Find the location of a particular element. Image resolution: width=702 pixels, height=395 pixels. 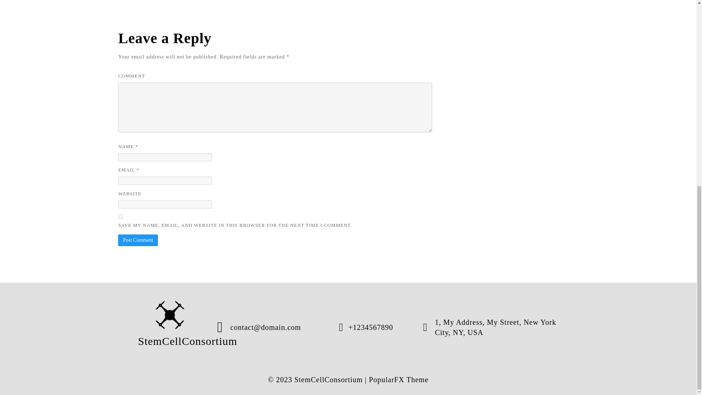

yes is located at coordinates (120, 217).